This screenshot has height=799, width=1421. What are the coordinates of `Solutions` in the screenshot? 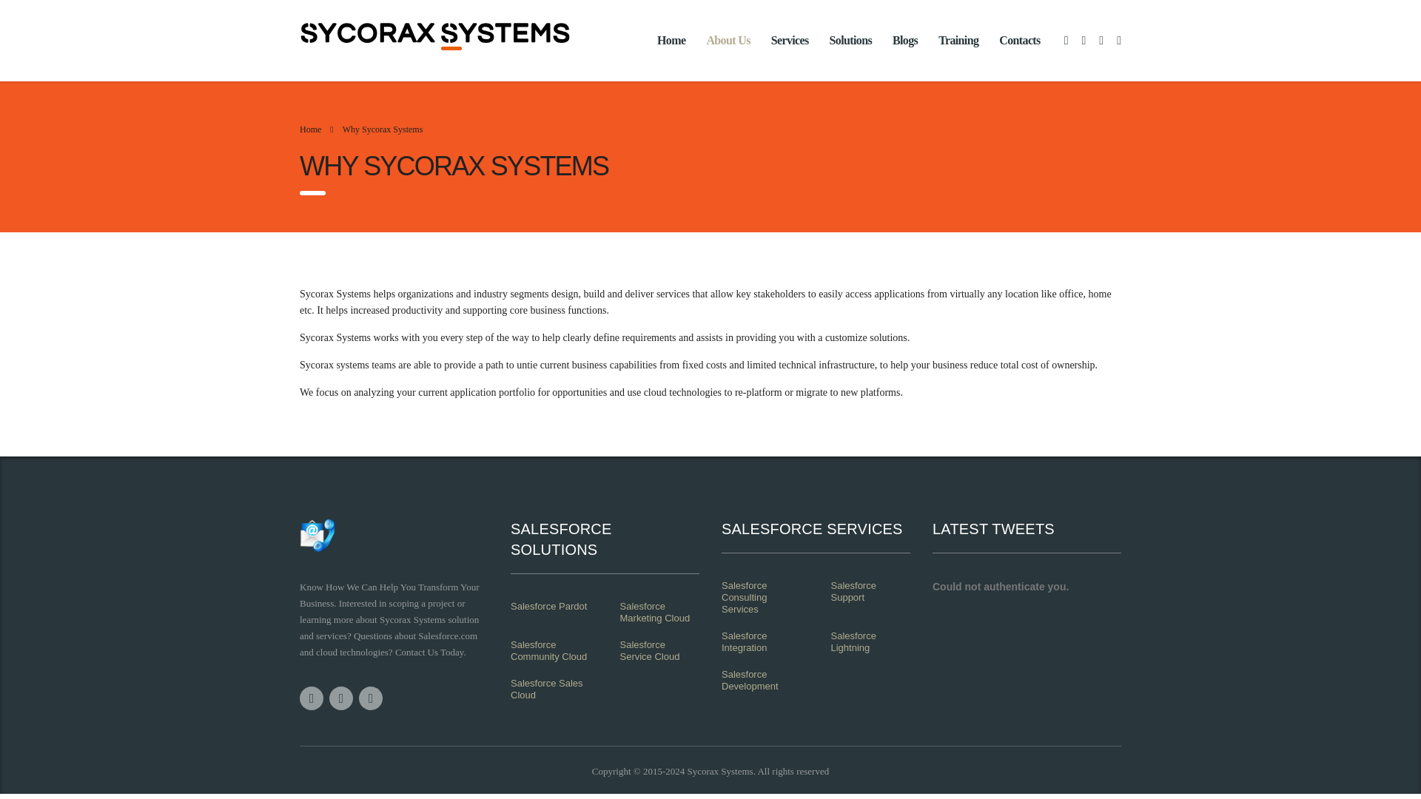 It's located at (851, 40).